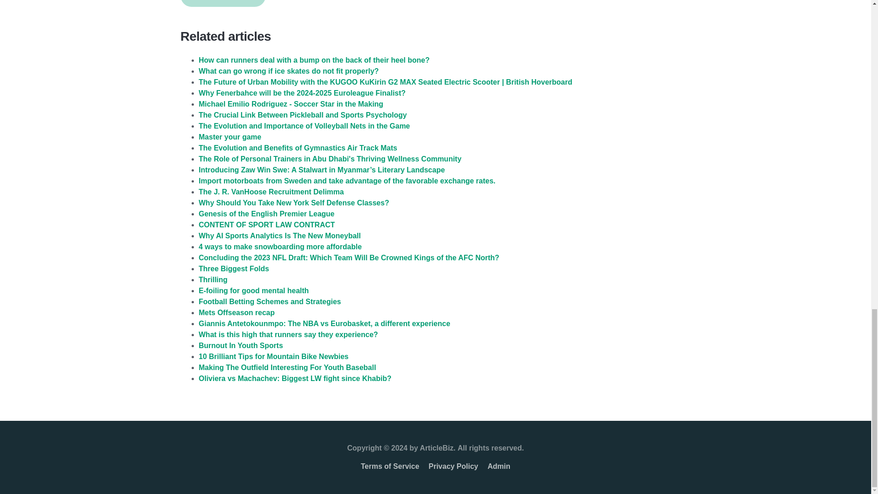 This screenshot has width=878, height=494. I want to click on The Evolution and Importance of Volleyball Nets in the Game, so click(304, 126).